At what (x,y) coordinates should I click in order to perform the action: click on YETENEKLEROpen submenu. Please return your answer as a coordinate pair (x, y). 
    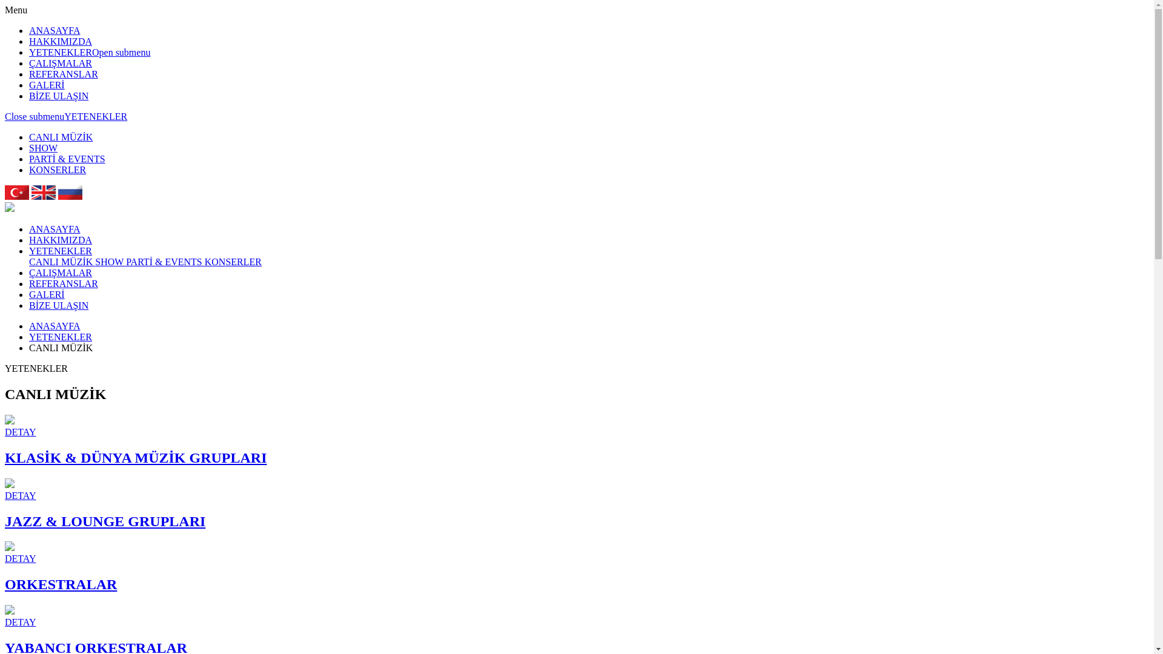
    Looking at the image, I should click on (90, 52).